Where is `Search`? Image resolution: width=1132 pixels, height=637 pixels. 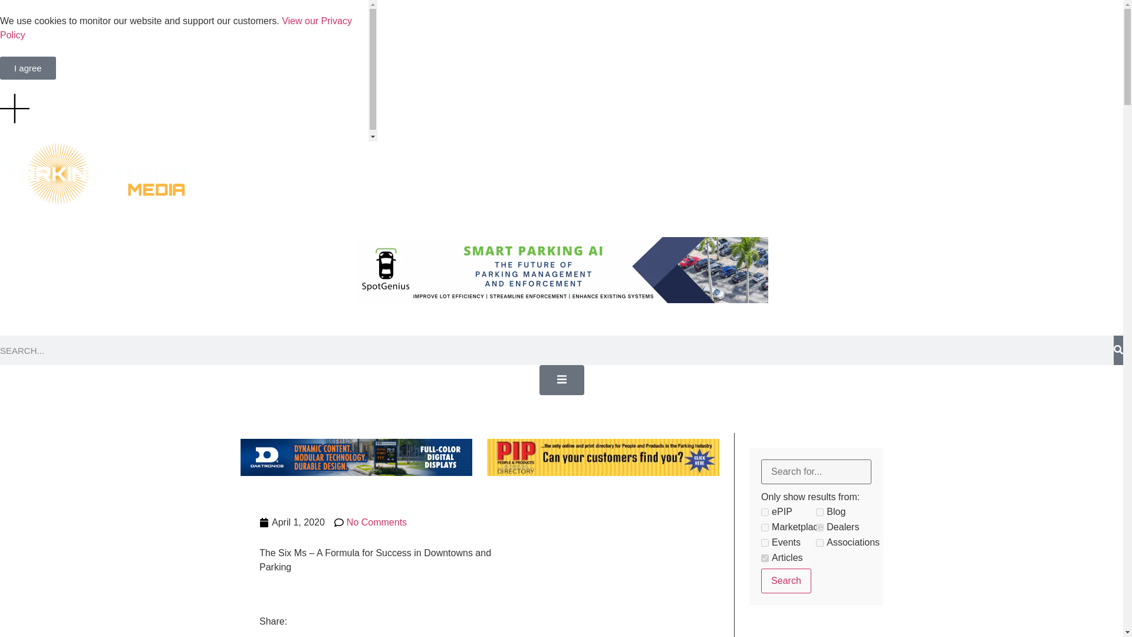
Search is located at coordinates (786, 580).